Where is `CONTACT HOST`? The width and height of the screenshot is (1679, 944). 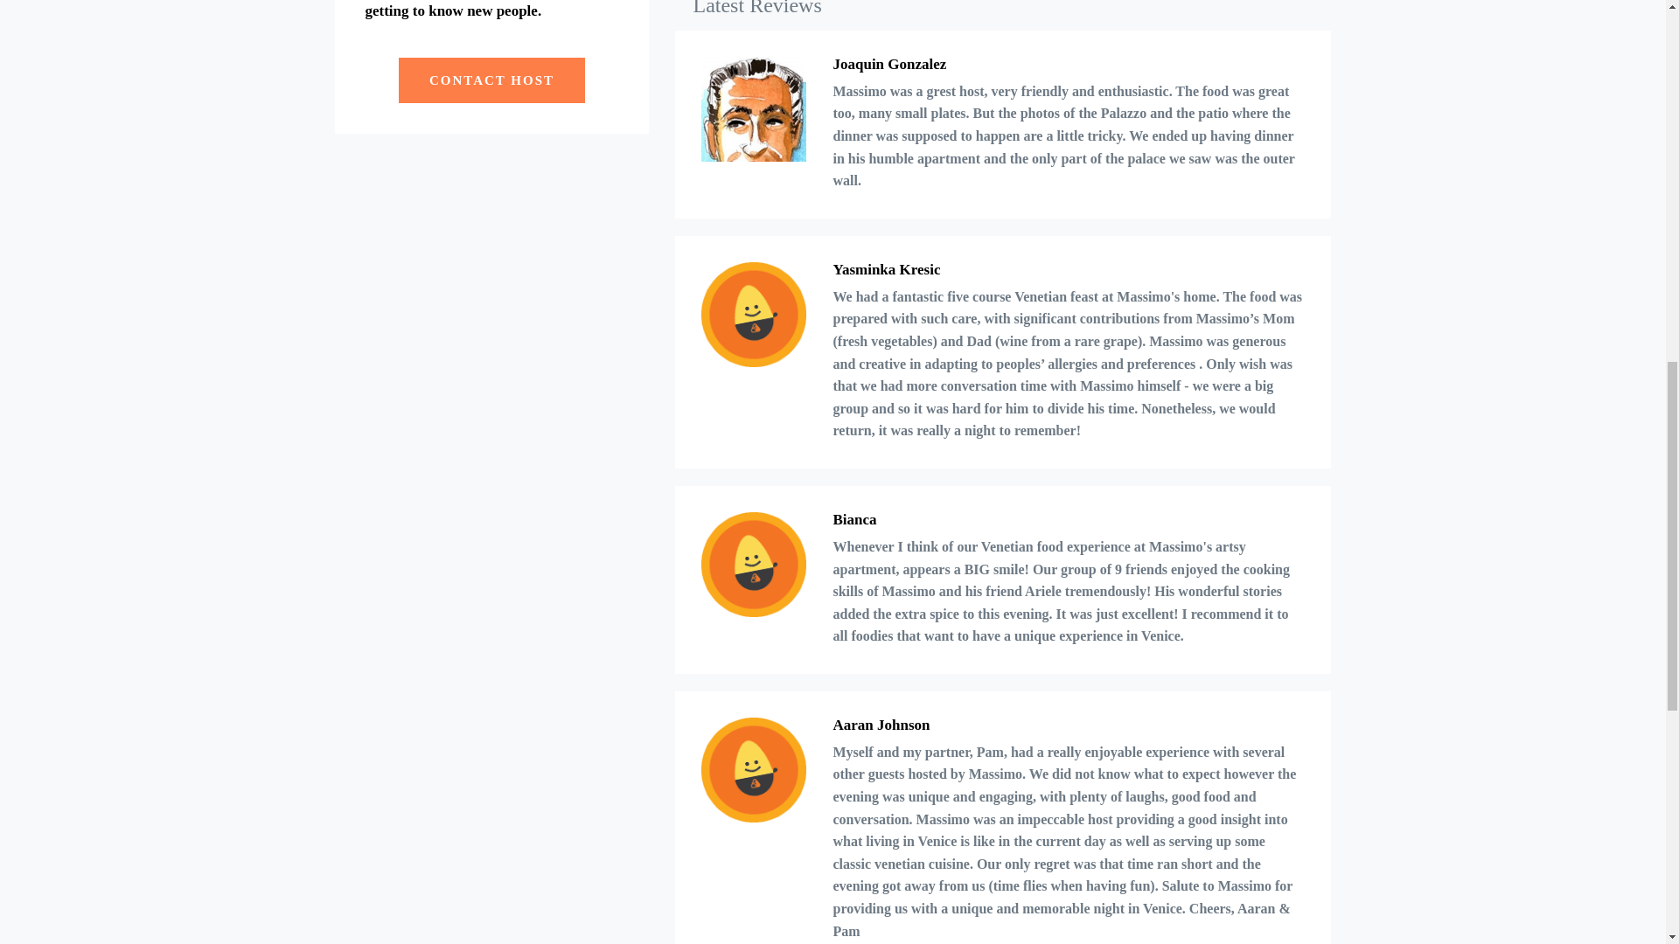 CONTACT HOST is located at coordinates (491, 80).